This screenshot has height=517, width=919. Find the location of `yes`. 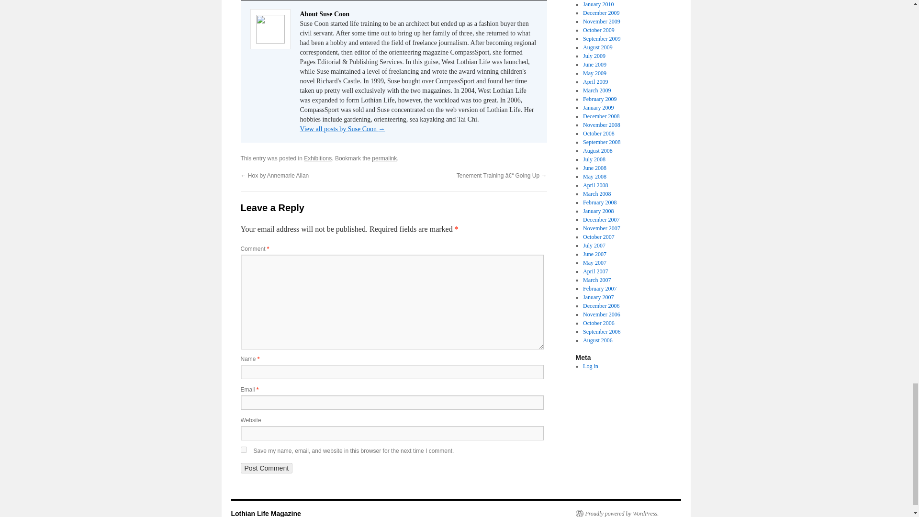

yes is located at coordinates (243, 450).